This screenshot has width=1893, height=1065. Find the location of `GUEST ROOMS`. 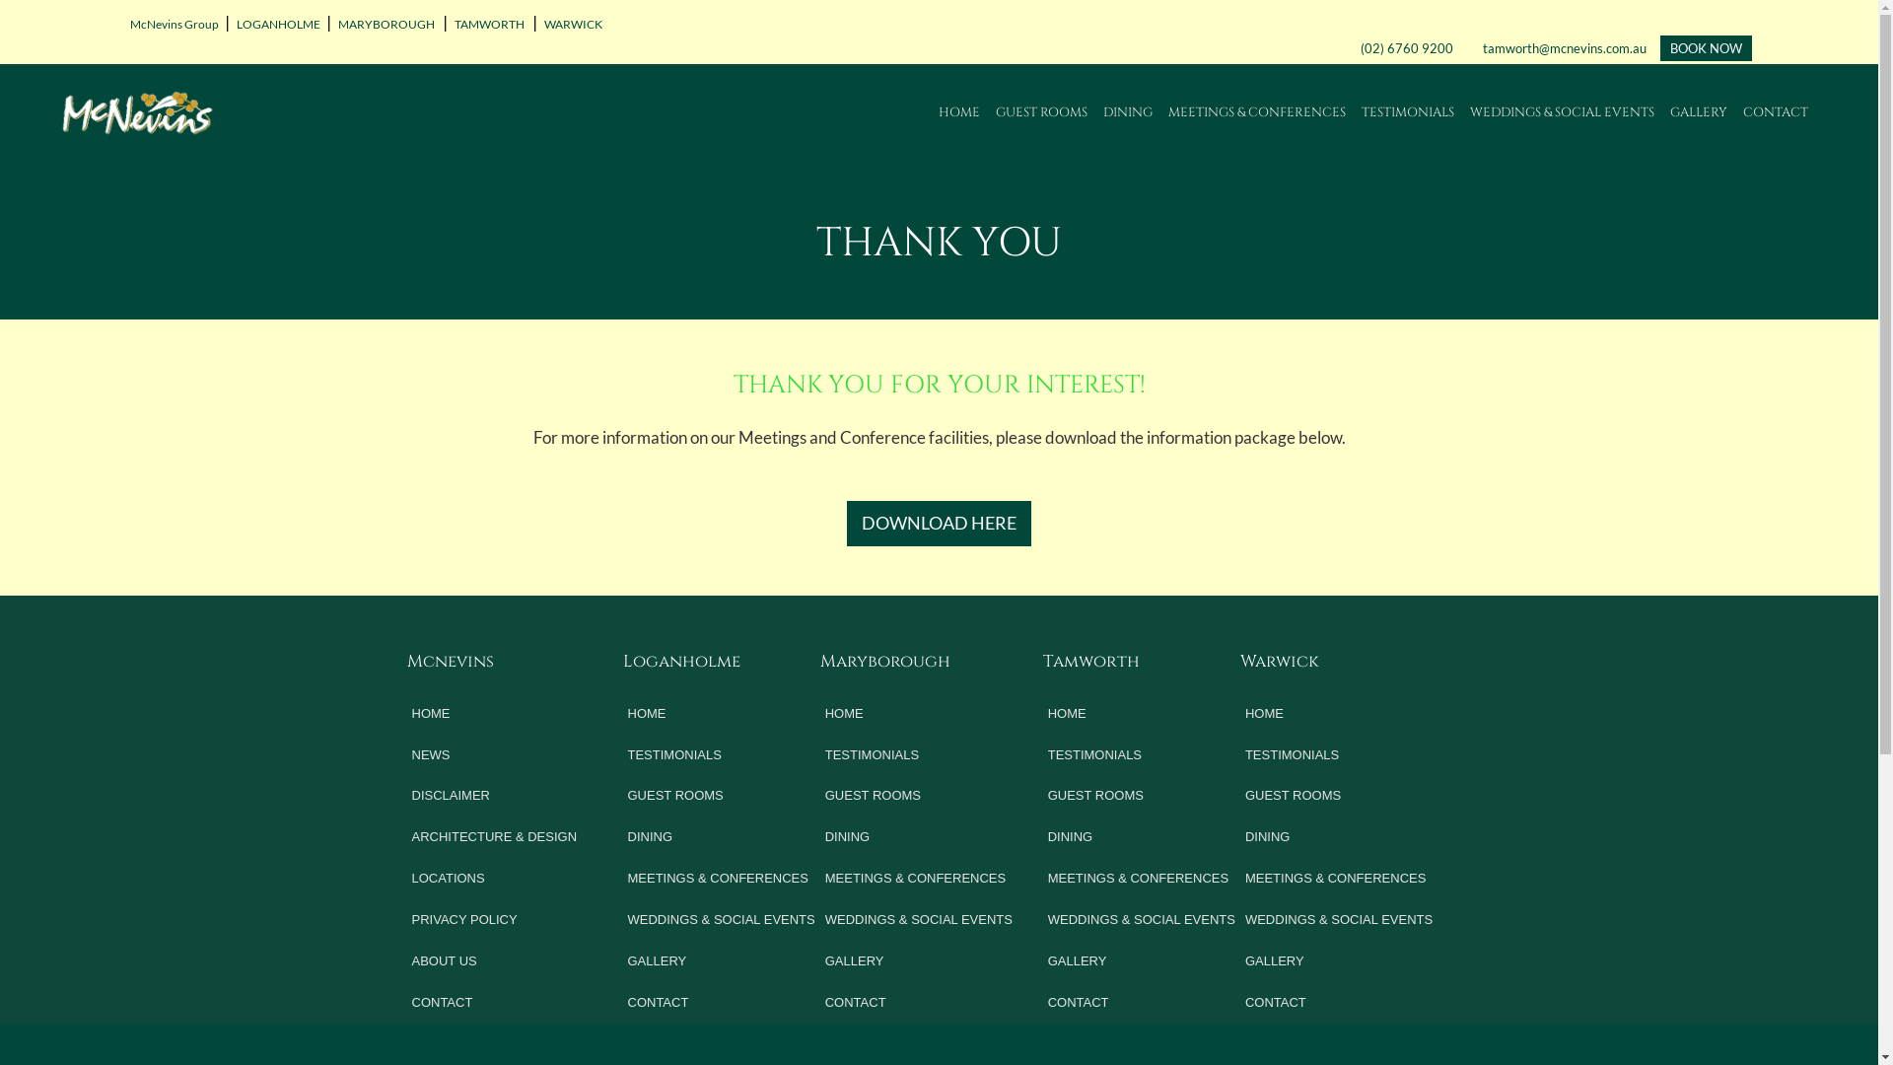

GUEST ROOMS is located at coordinates (1041, 112).